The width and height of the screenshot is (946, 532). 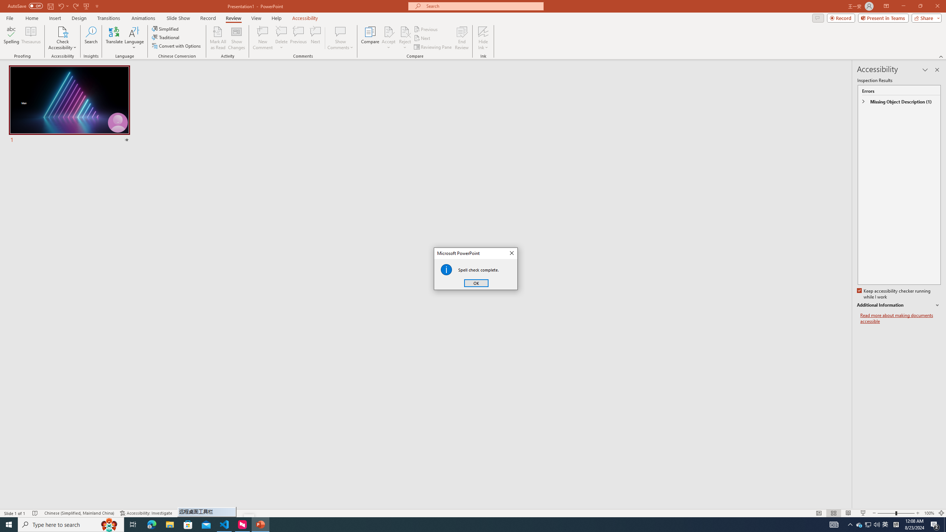 What do you see at coordinates (422, 38) in the screenshot?
I see `Next` at bounding box center [422, 38].